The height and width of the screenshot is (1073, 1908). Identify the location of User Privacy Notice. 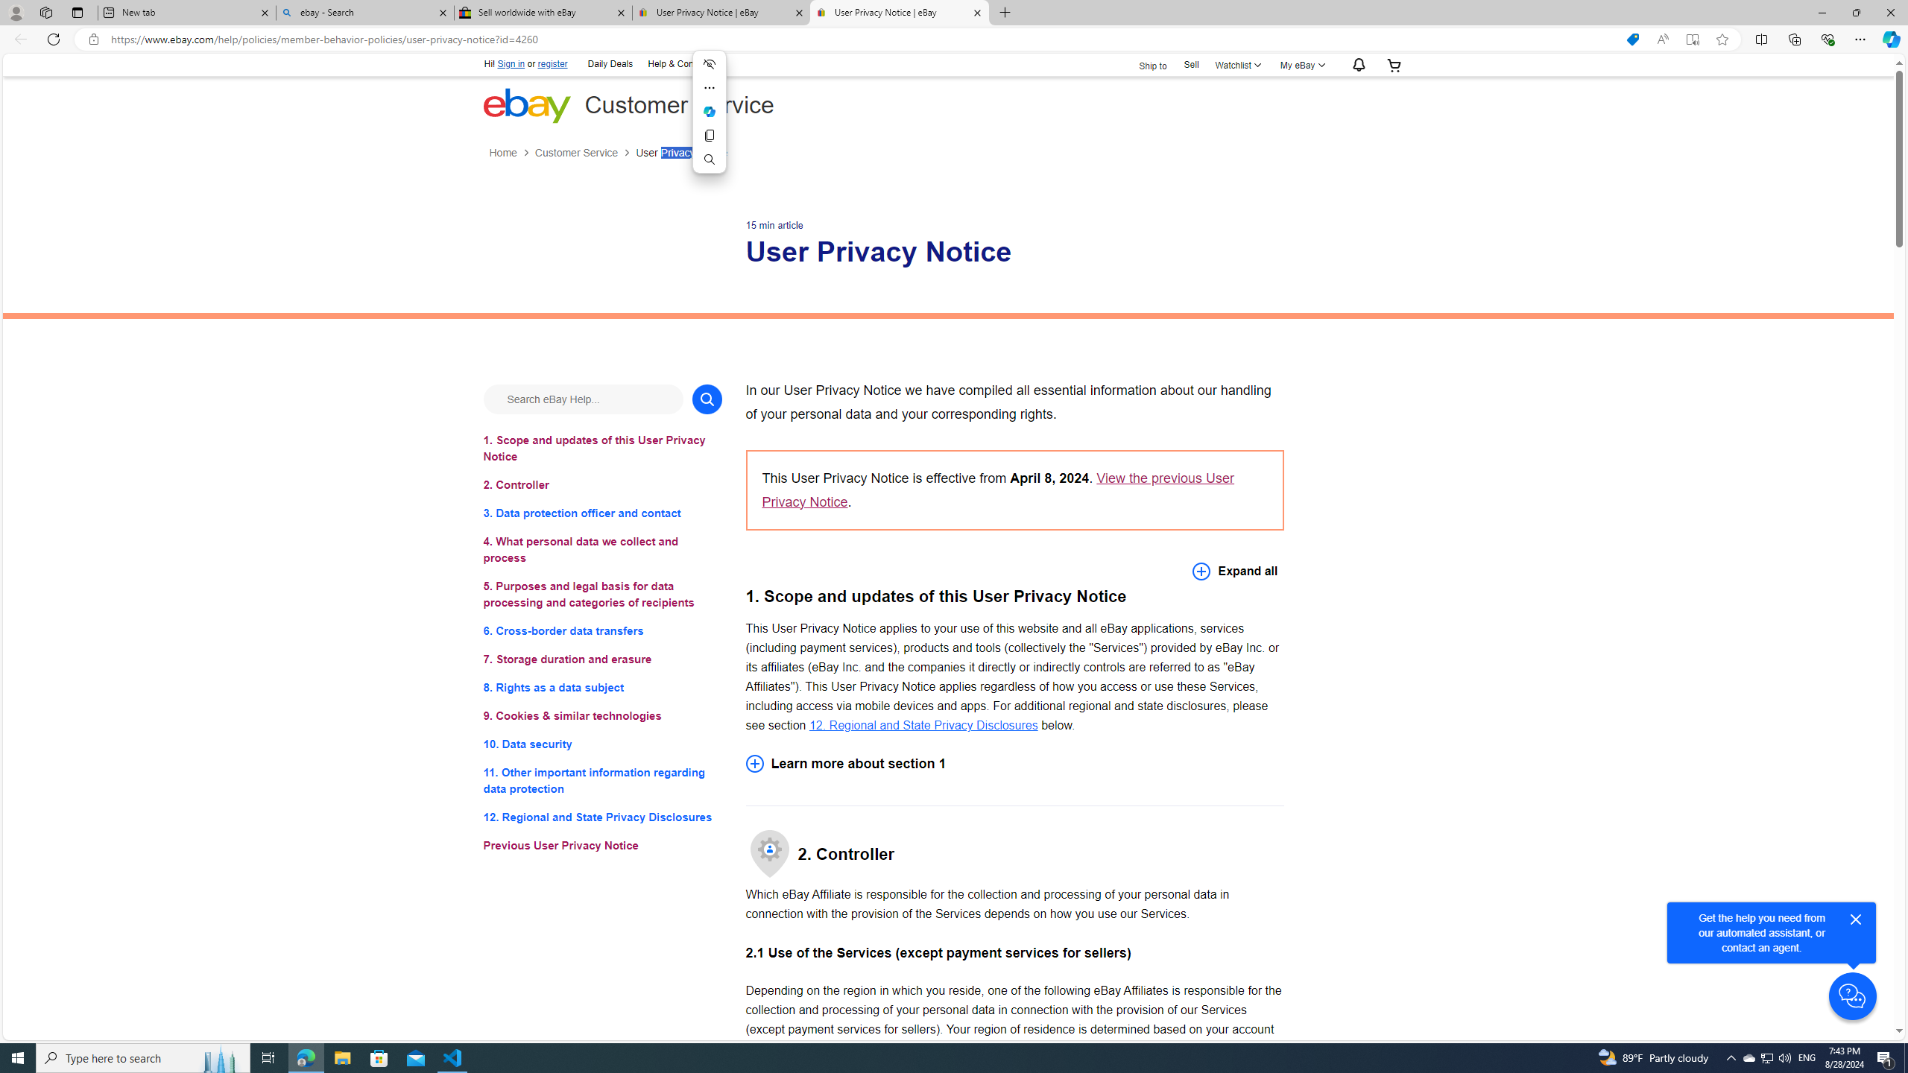
(681, 153).